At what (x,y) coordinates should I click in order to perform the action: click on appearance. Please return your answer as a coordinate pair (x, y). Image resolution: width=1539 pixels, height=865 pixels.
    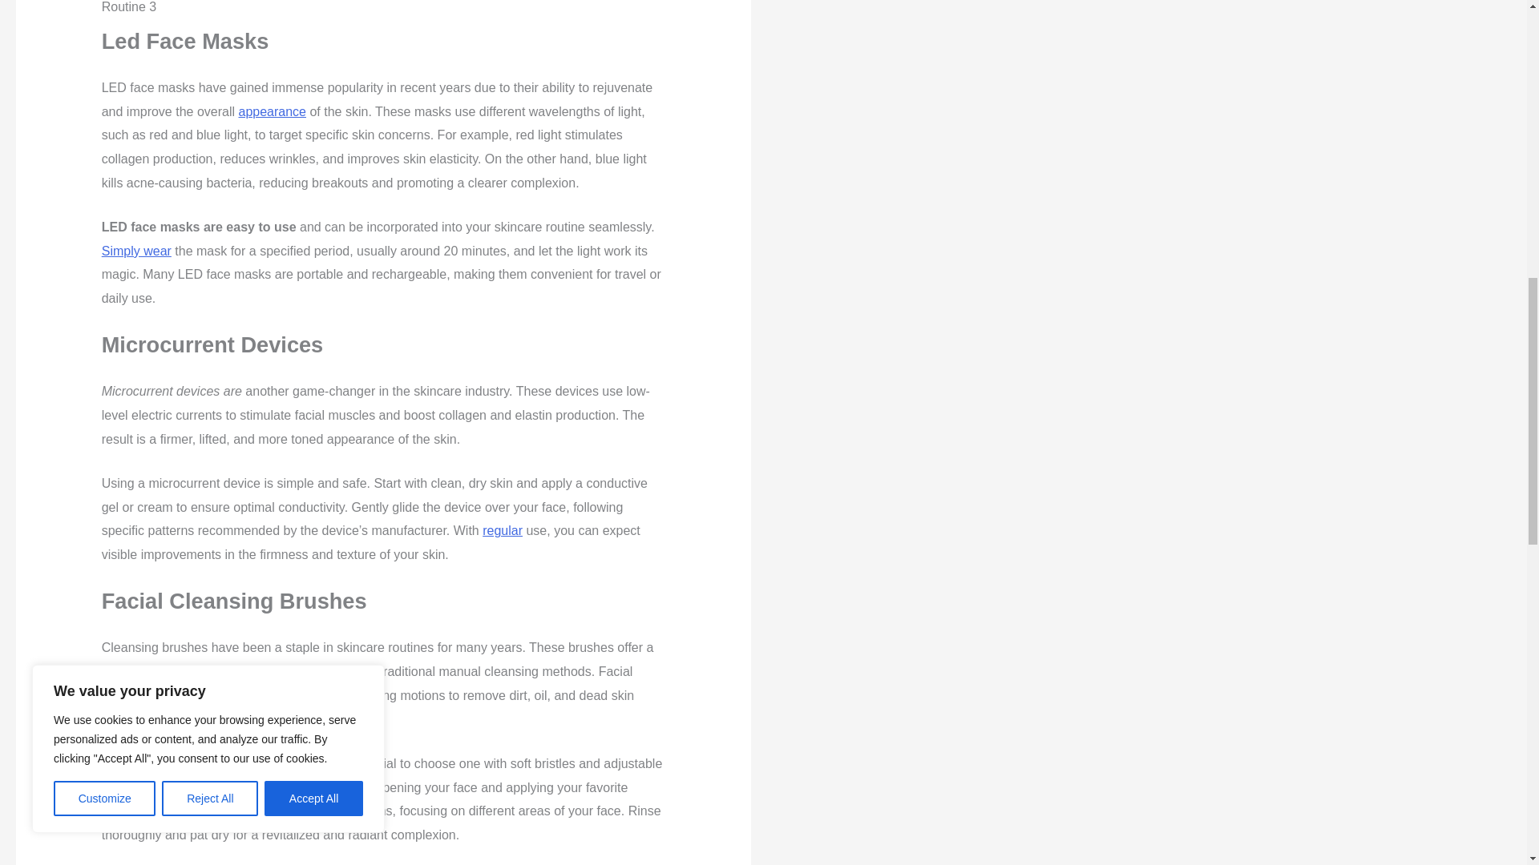
    Looking at the image, I should click on (273, 111).